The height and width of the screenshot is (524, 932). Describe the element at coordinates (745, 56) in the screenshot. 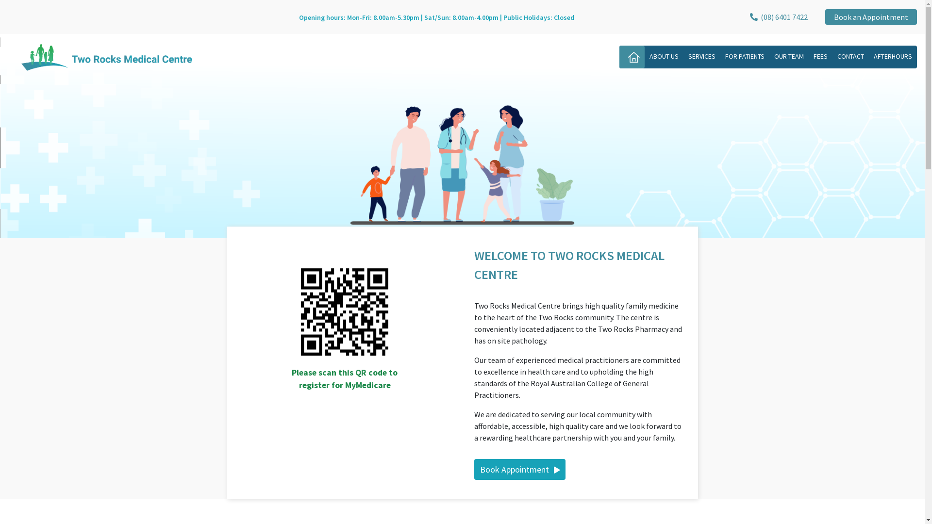

I see `FOR PATIENTS` at that location.